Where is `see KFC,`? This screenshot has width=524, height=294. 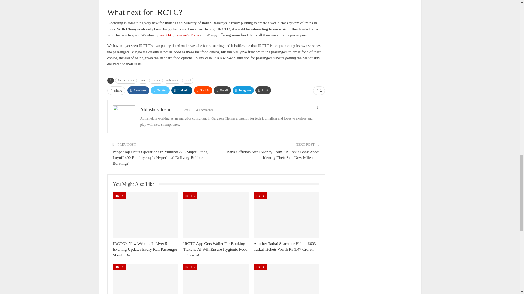
see KFC, is located at coordinates (166, 117).